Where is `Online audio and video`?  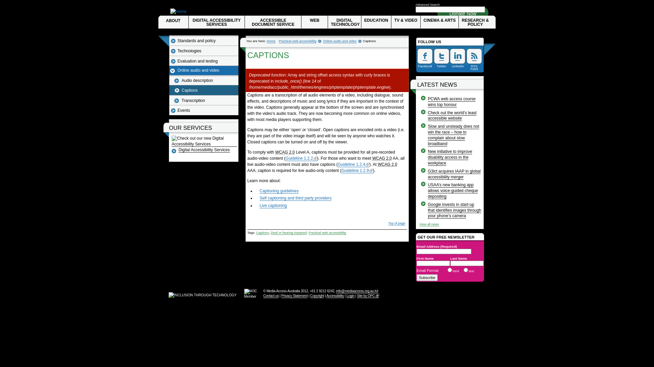 Online audio and video is located at coordinates (204, 70).